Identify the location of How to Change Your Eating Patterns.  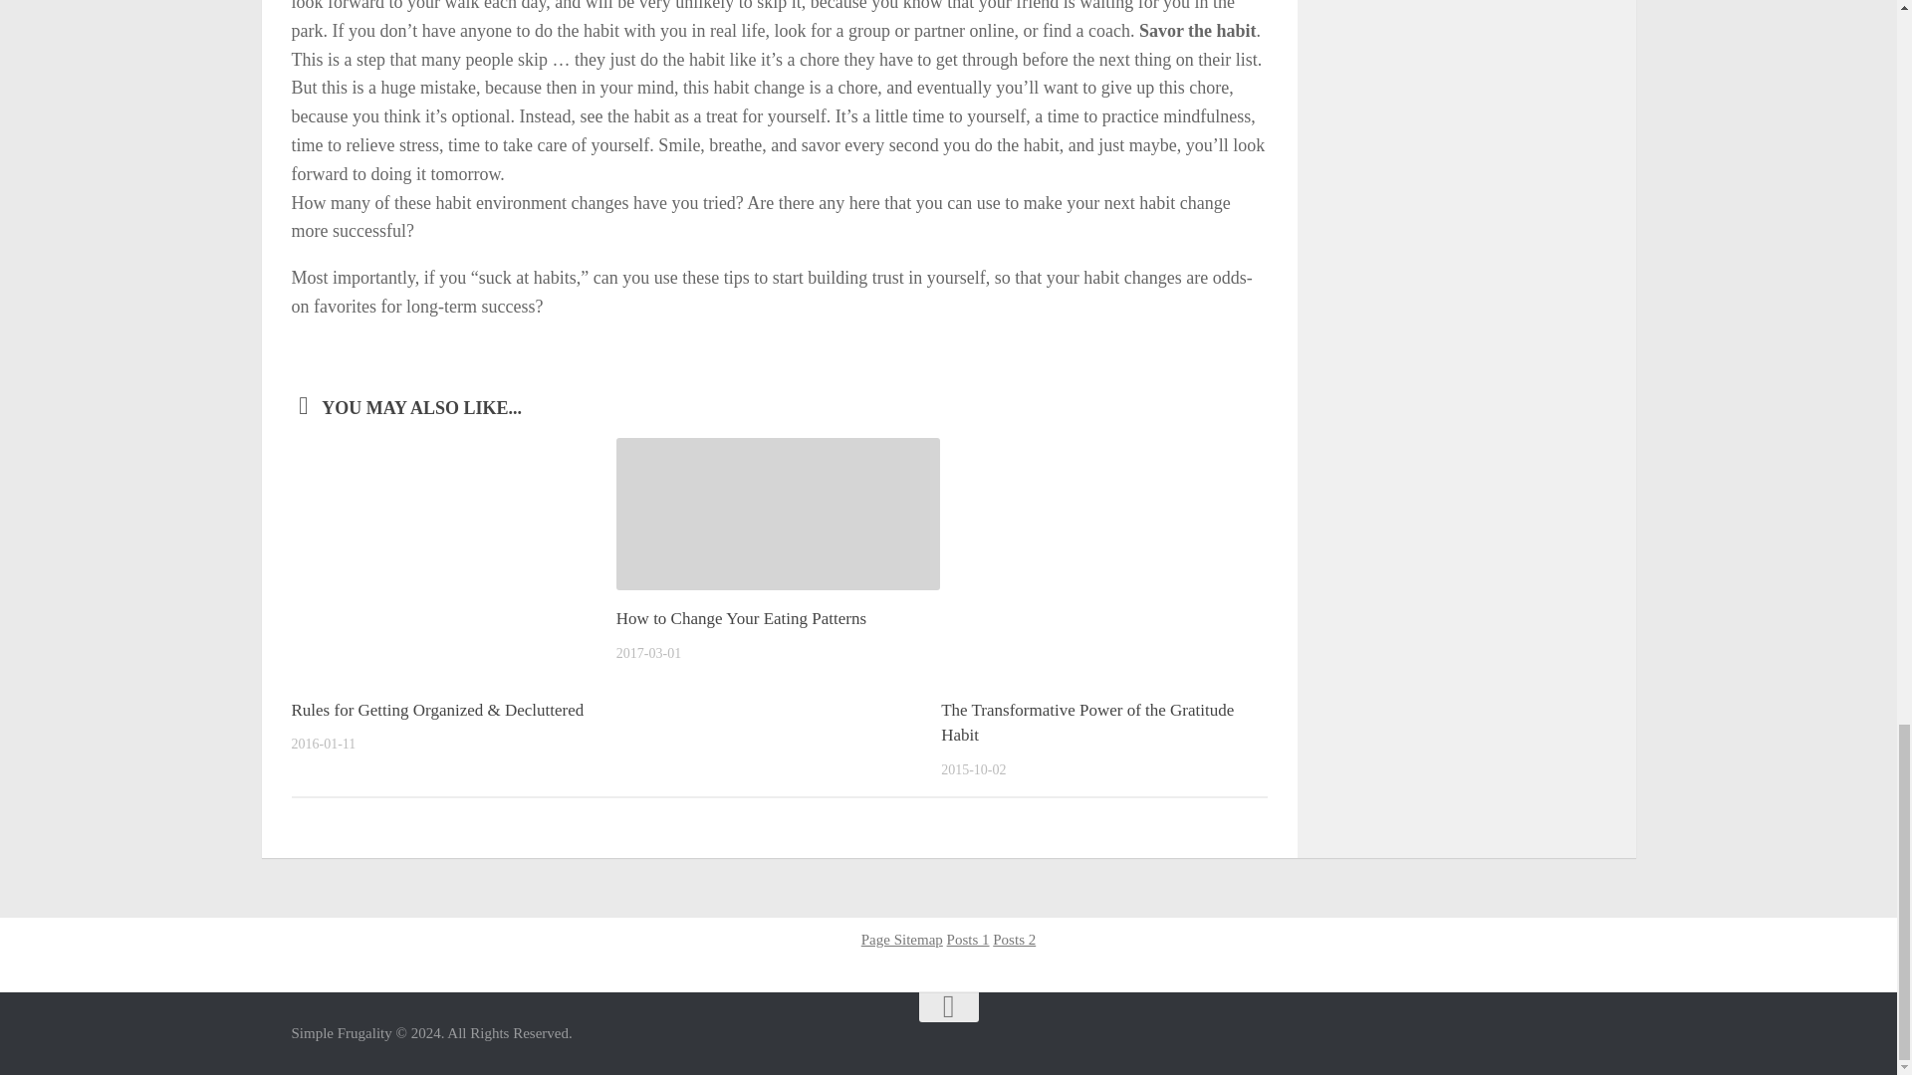
(741, 618).